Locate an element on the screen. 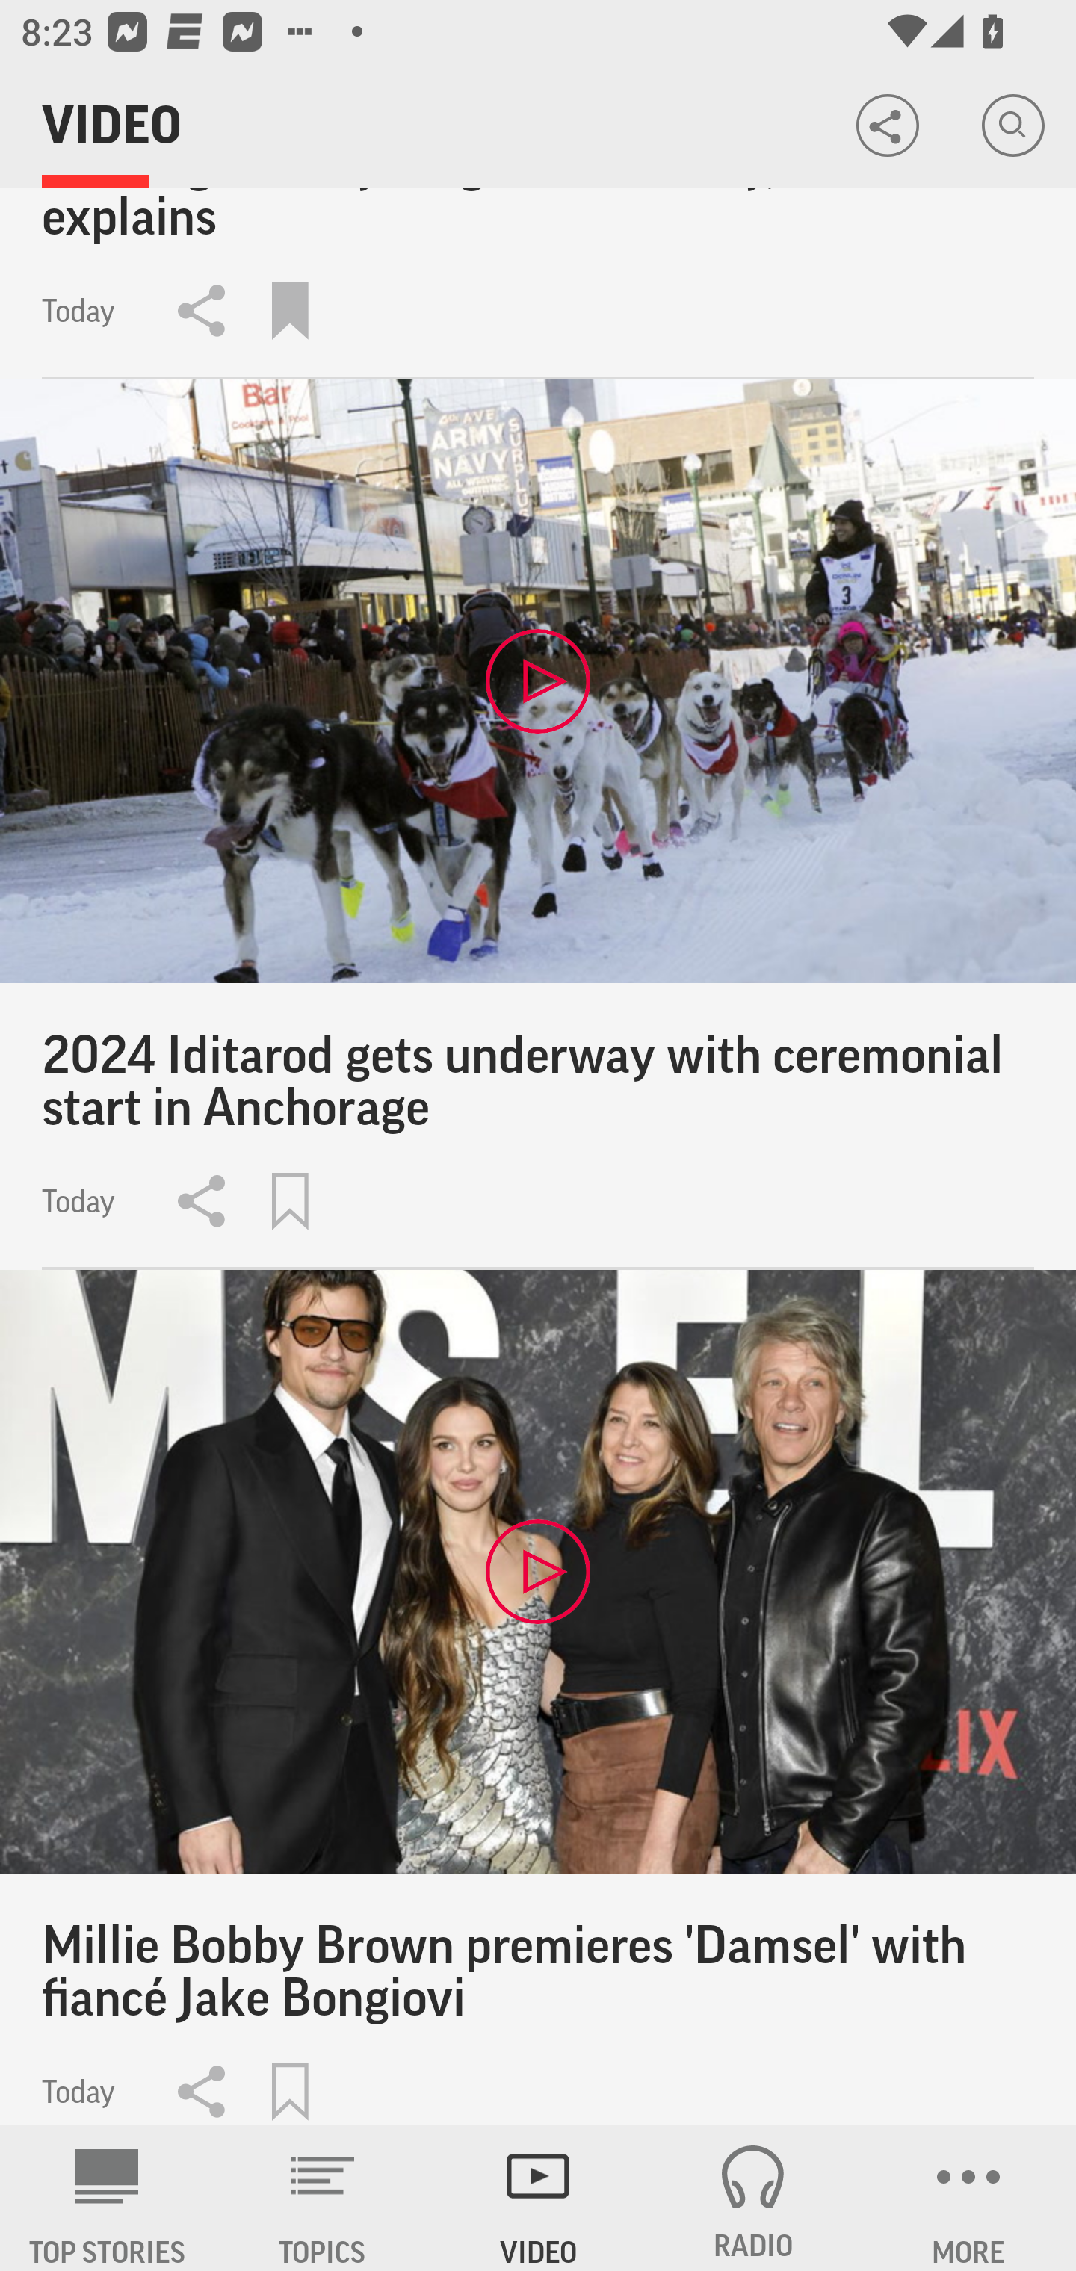 The image size is (1076, 2271). VIDEO is located at coordinates (538, 2198).